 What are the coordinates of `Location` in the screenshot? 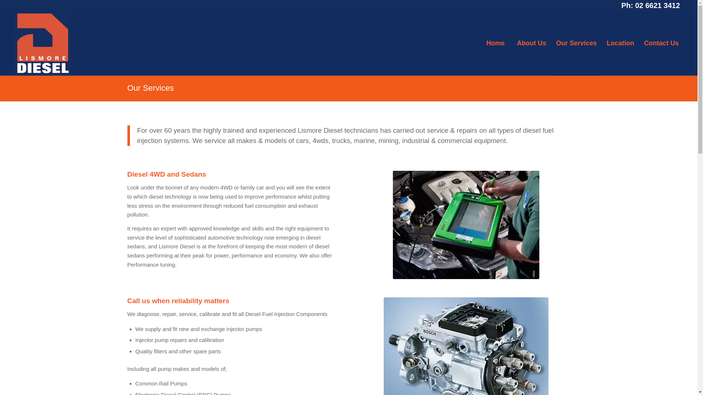 It's located at (620, 43).